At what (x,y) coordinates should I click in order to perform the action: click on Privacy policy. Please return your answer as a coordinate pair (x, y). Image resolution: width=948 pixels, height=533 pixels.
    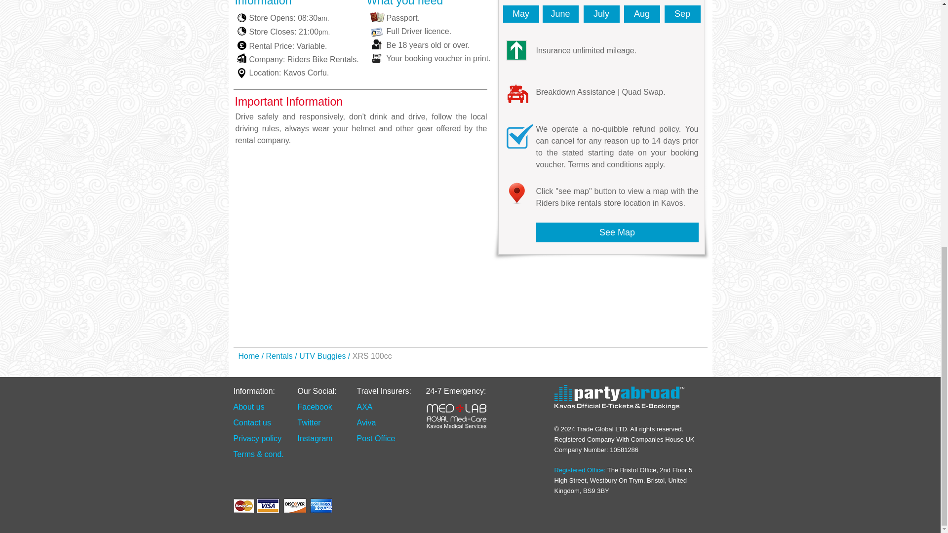
    Looking at the image, I should click on (257, 438).